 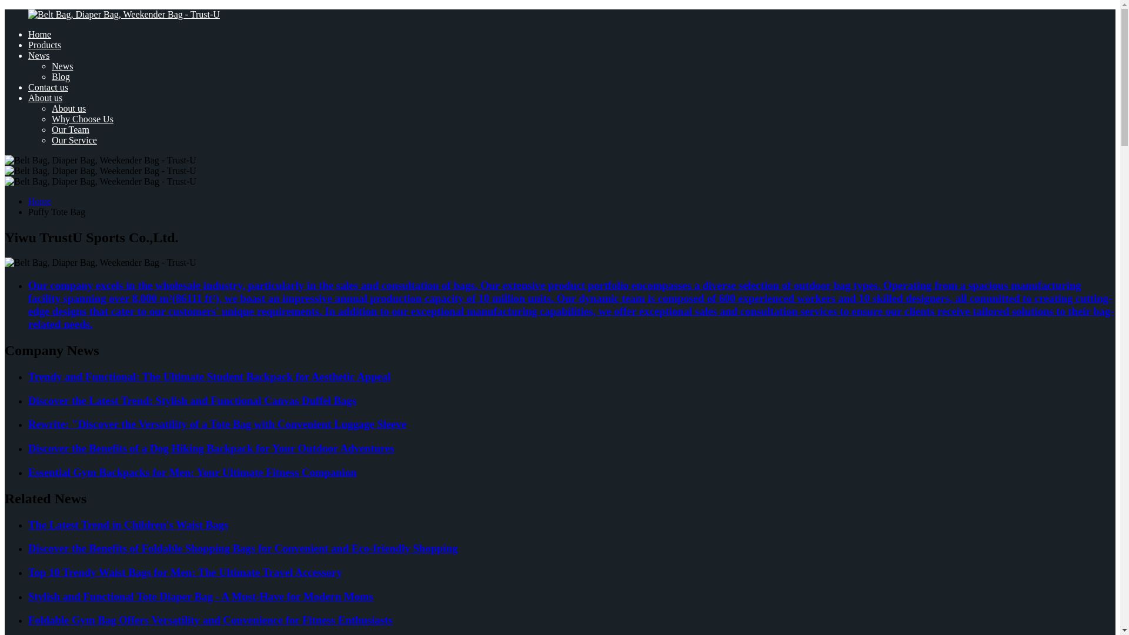 I want to click on About us, so click(x=68, y=108).